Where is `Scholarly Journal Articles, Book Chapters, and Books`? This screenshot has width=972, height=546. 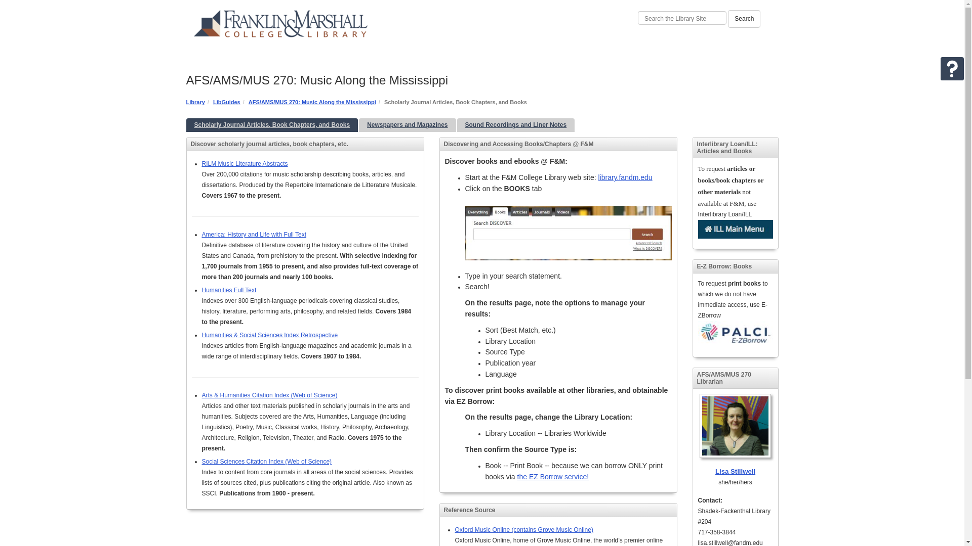 Scholarly Journal Articles, Book Chapters, and Books is located at coordinates (272, 125).